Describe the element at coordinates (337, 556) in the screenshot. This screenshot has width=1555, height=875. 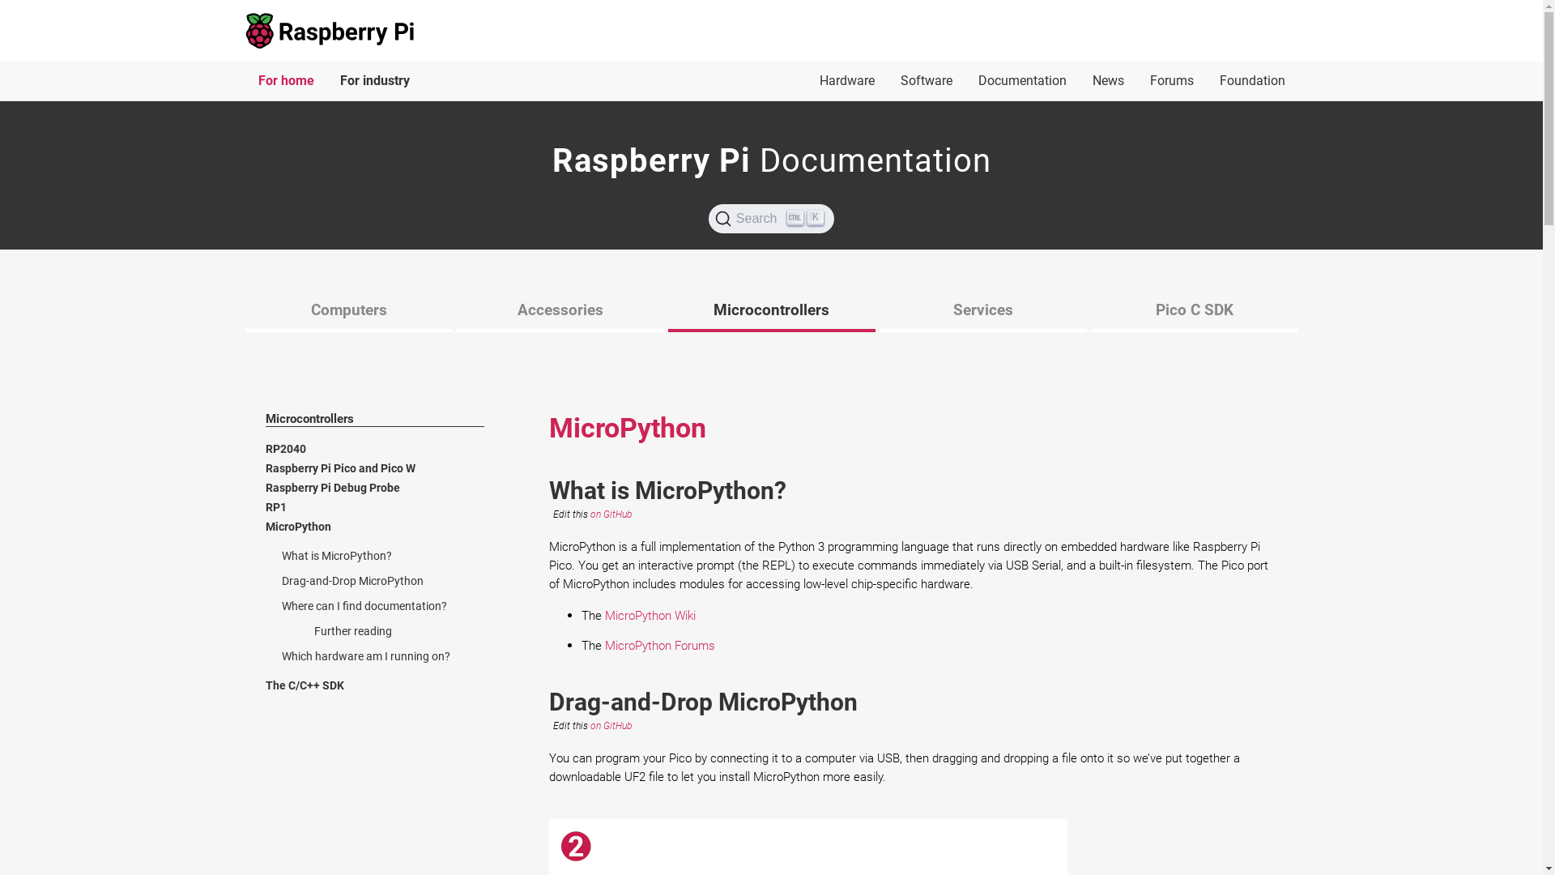
I see `What is MicroPython?` at that location.